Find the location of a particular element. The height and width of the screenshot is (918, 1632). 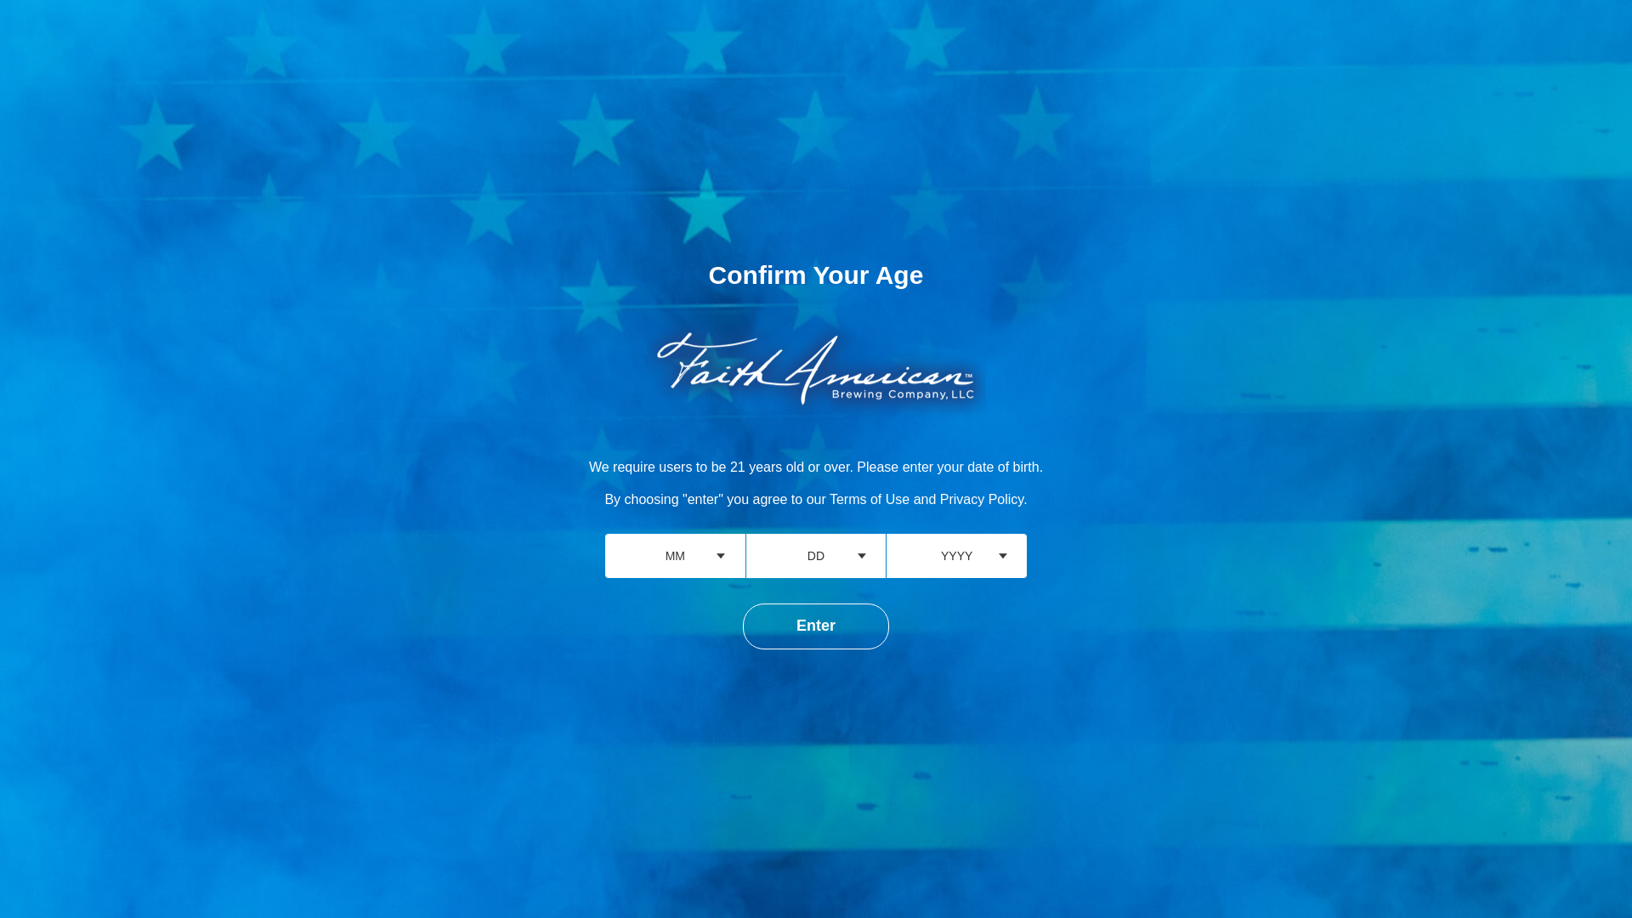

Retail is located at coordinates (1554, 42).